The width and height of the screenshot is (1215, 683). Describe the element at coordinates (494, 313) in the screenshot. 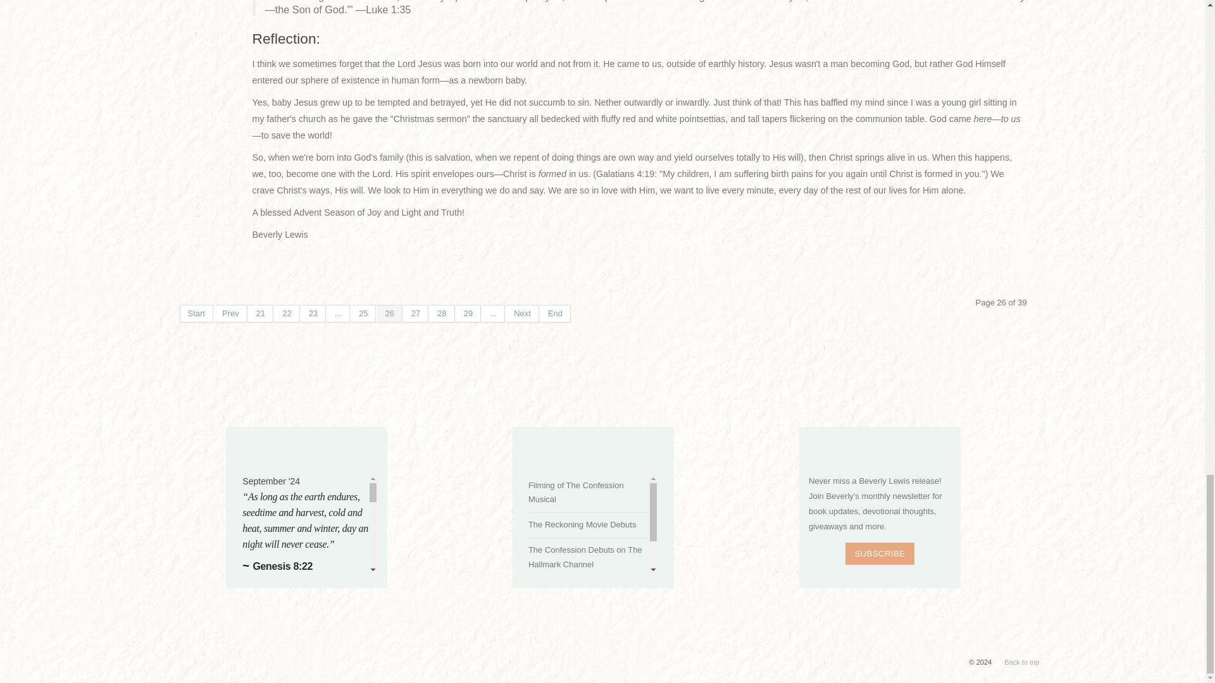

I see `30` at that location.